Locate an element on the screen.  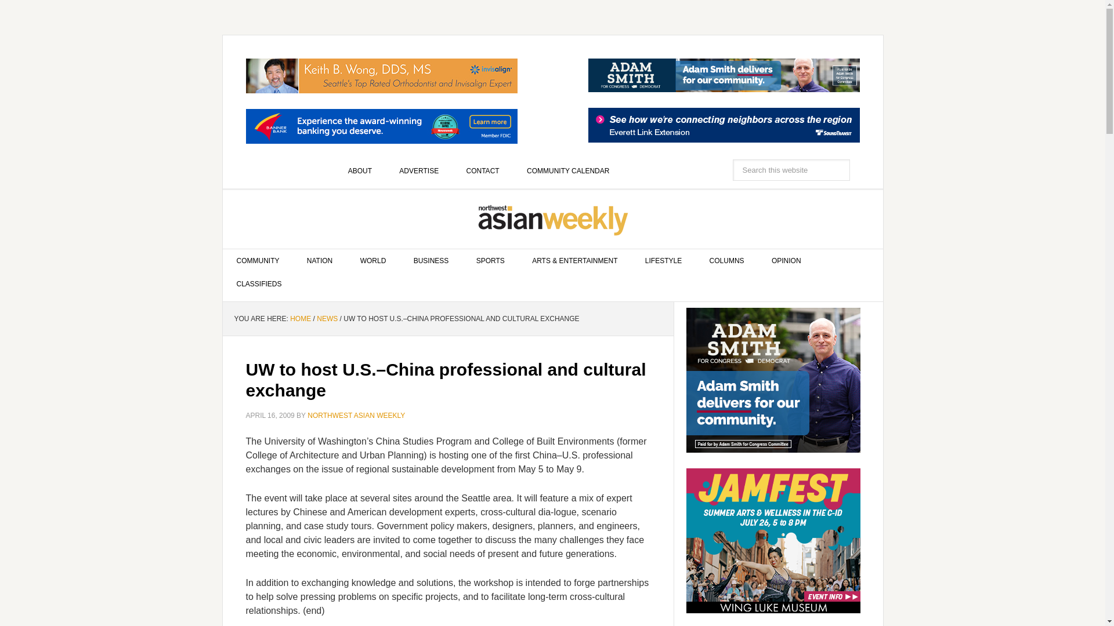
NORTHWEST ASIAN WEEKLY is located at coordinates (553, 219).